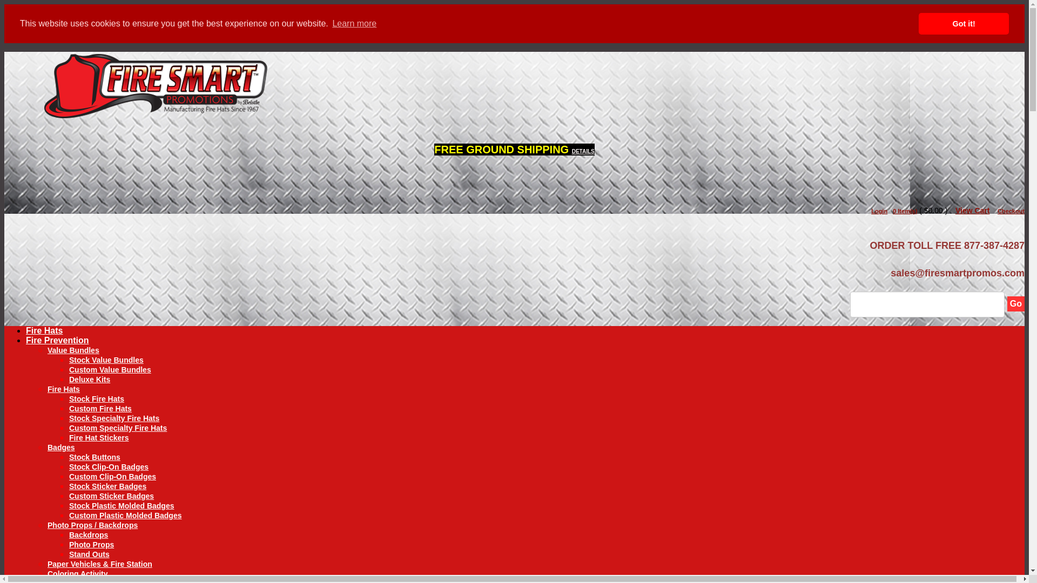  What do you see at coordinates (57, 340) in the screenshot?
I see `Fire Prevention` at bounding box center [57, 340].